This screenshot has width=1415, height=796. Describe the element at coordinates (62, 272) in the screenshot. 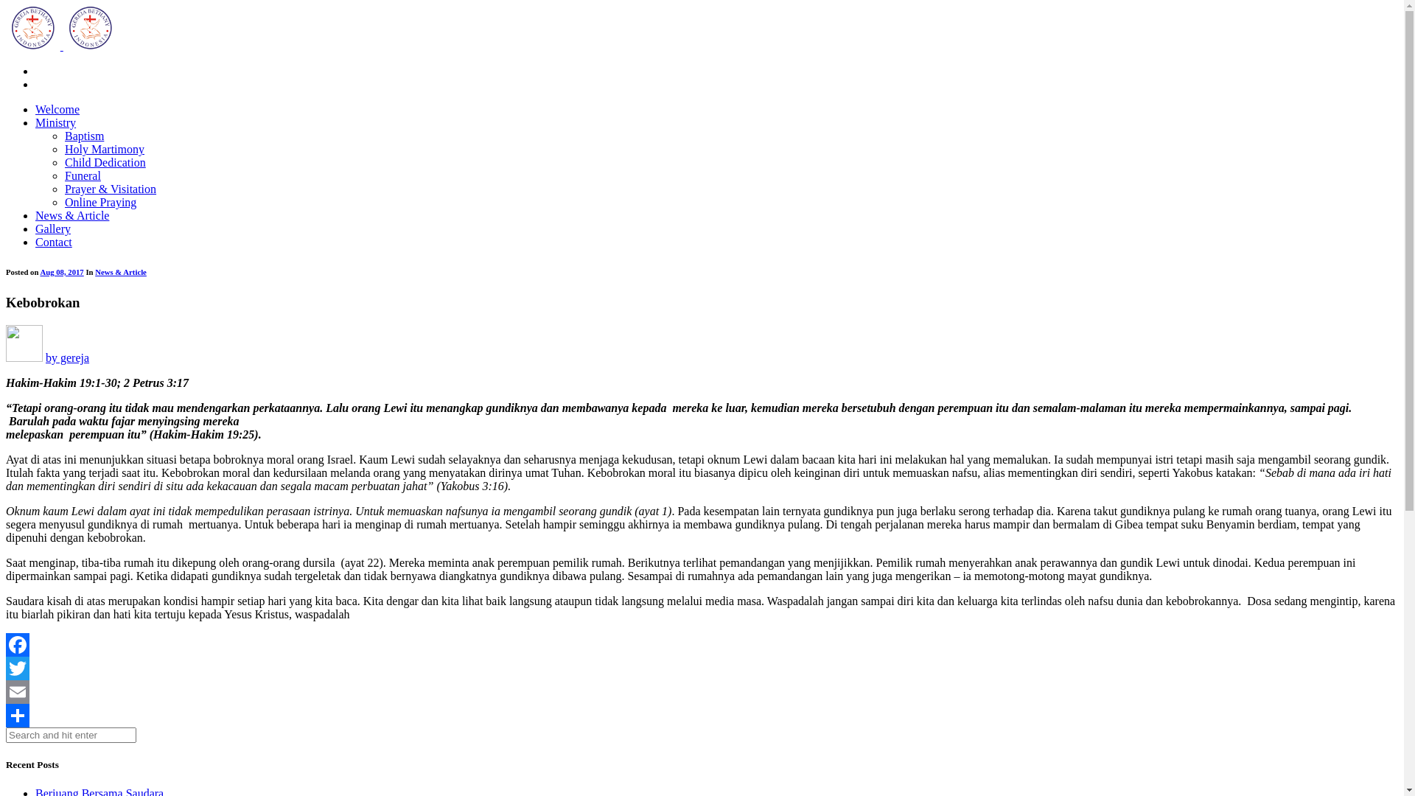

I see `Aug 08, 2017` at that location.